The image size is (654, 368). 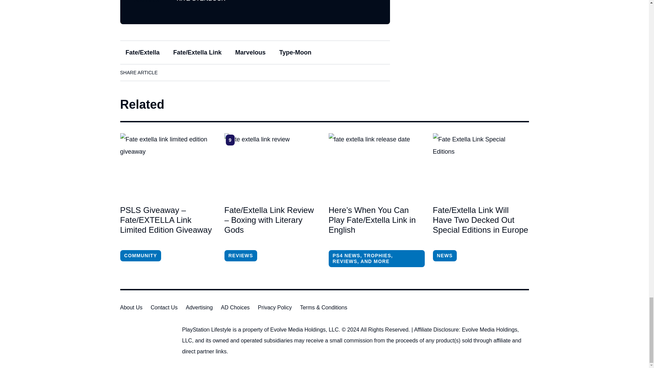 I want to click on Twitter, so click(x=208, y=72).